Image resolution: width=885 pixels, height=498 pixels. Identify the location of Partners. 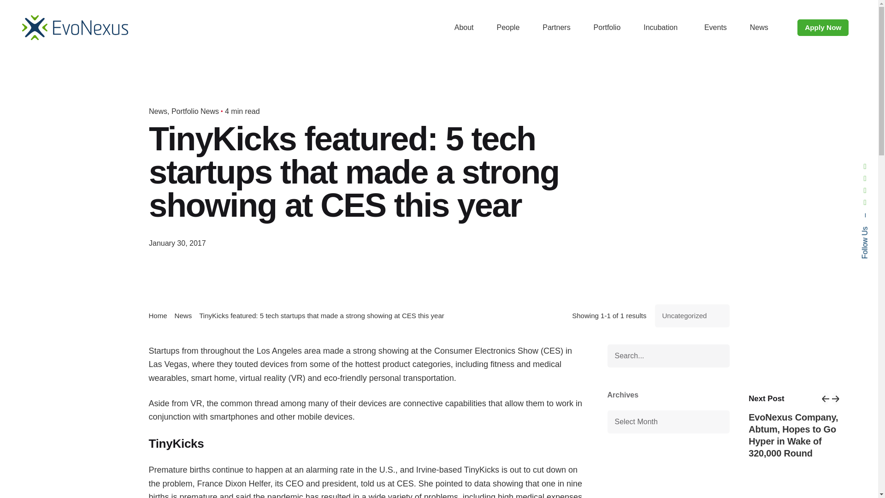
(556, 28).